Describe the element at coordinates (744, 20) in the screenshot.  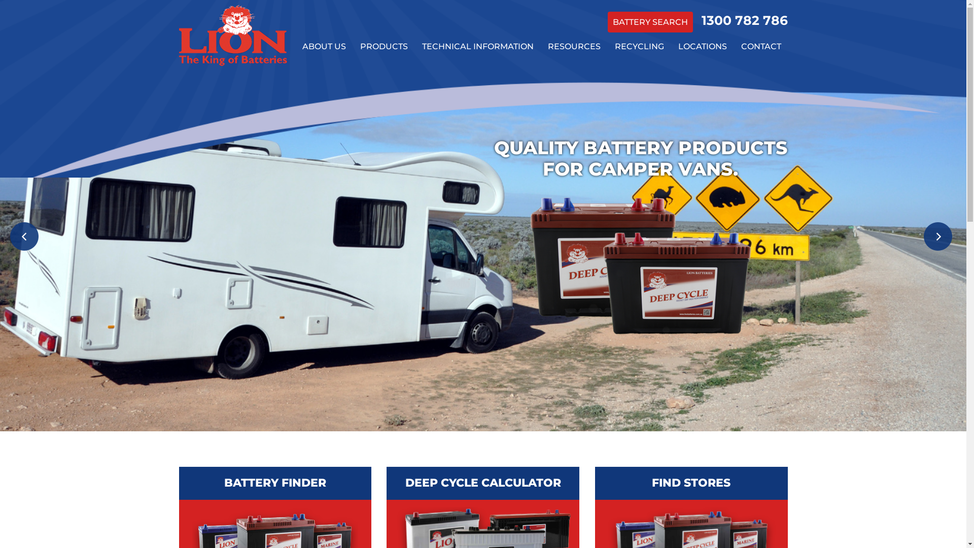
I see `1300 782 786` at that location.